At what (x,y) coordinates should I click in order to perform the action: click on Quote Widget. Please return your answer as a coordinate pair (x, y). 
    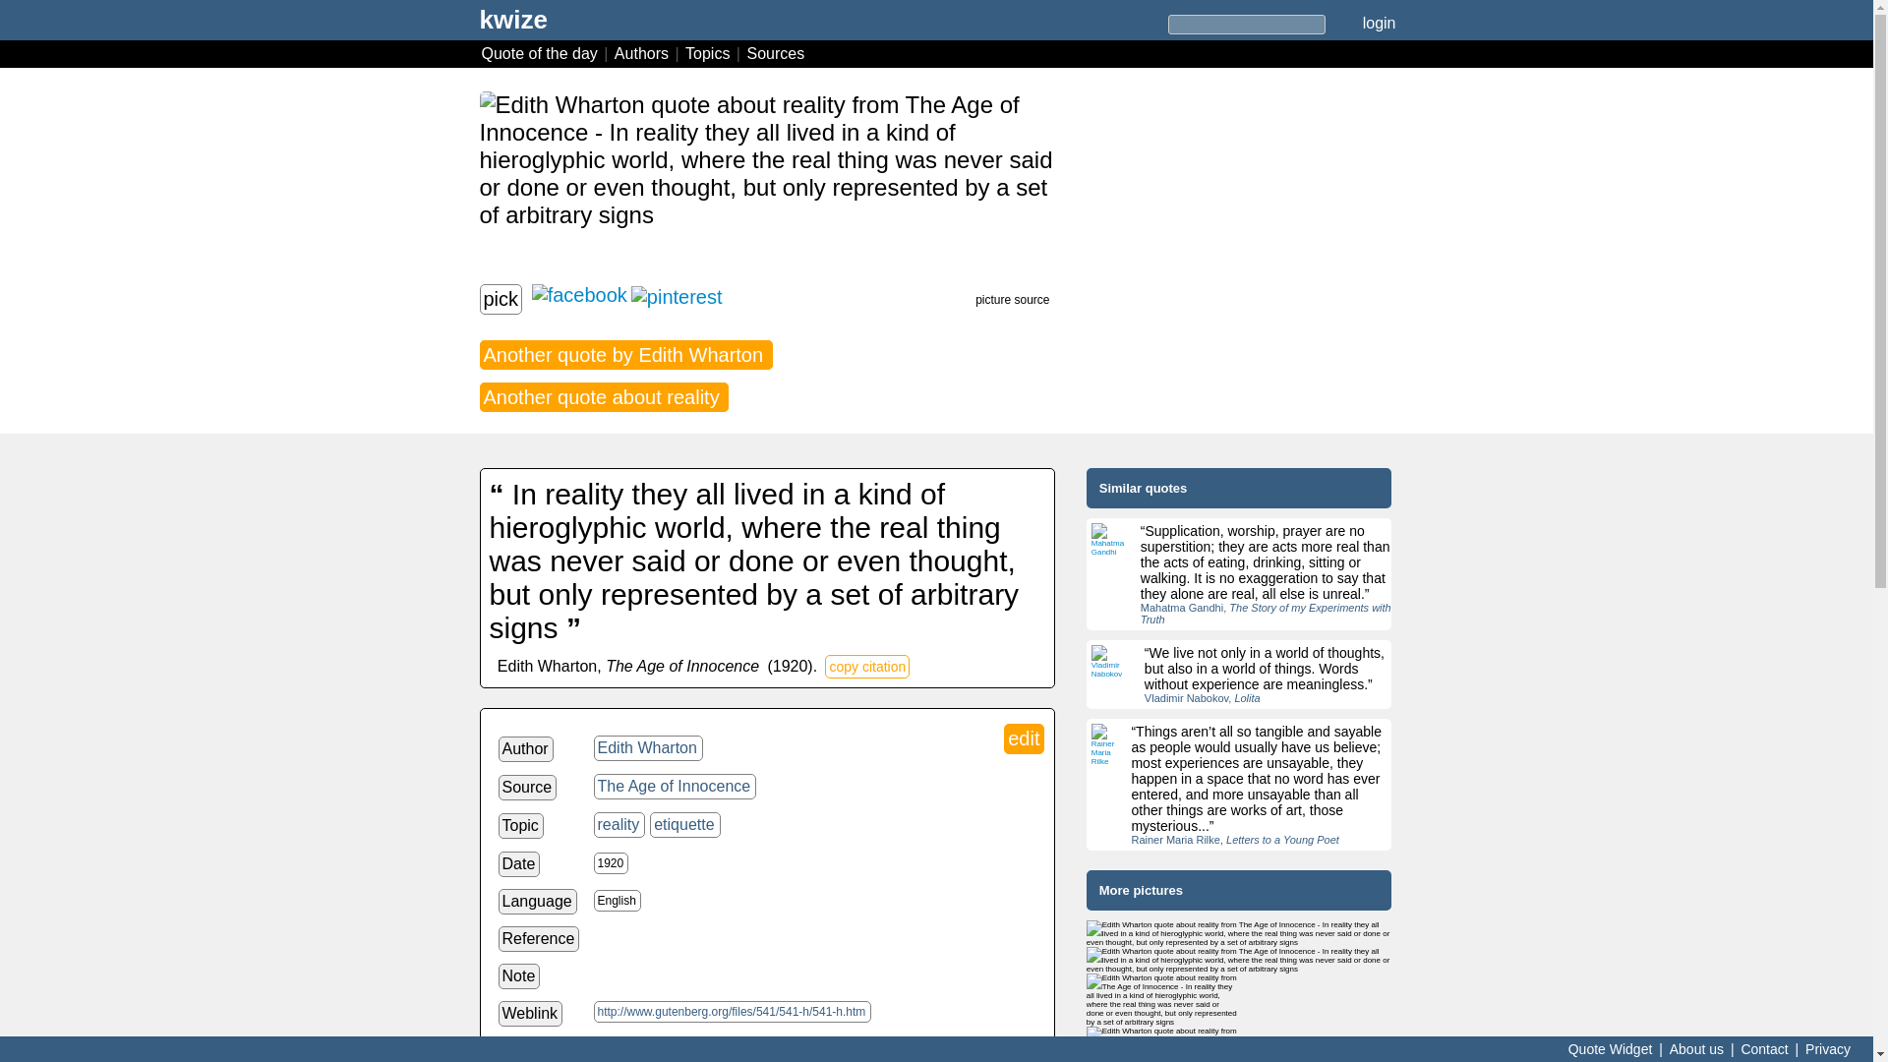
    Looking at the image, I should click on (1610, 1048).